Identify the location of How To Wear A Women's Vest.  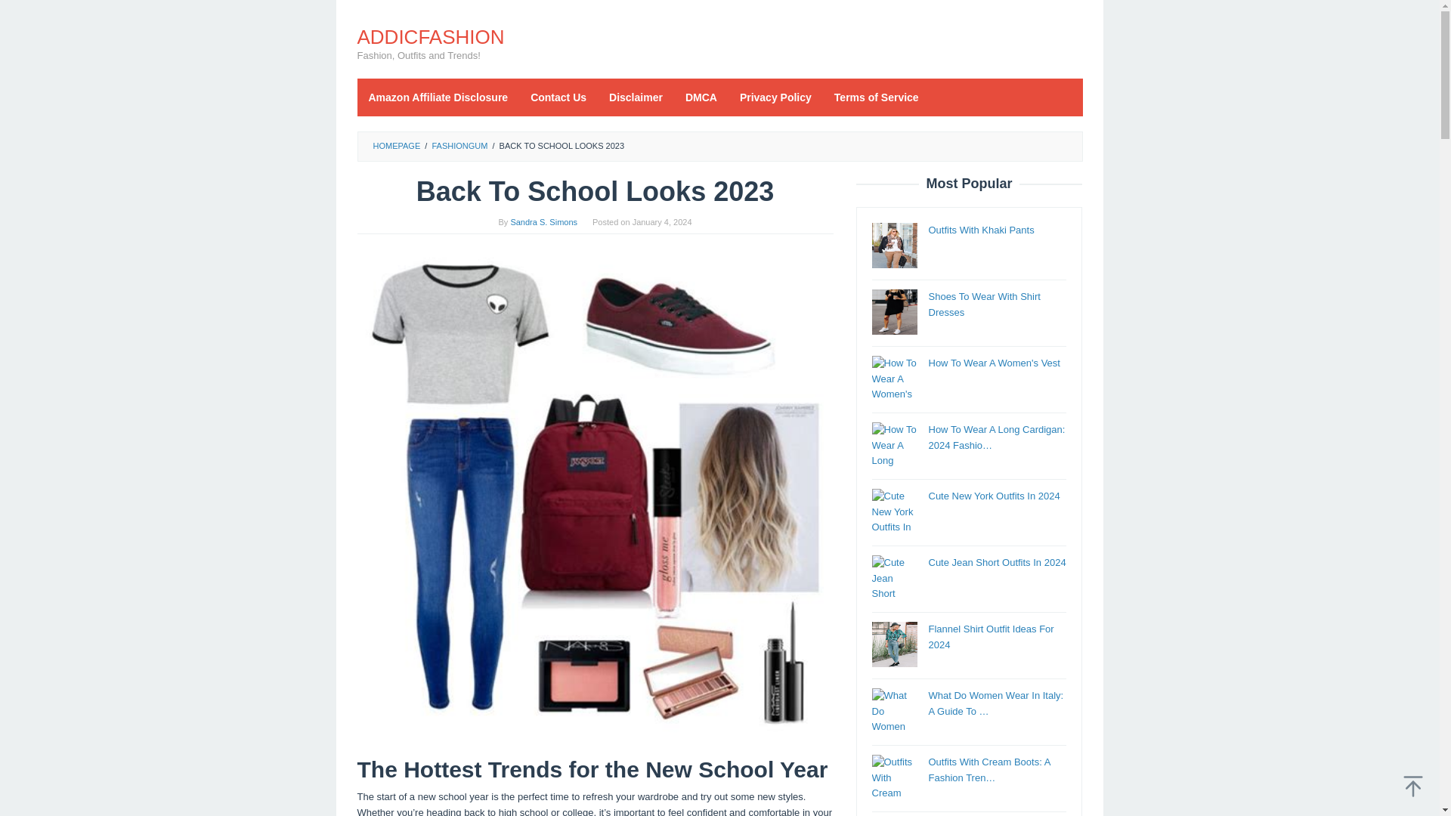
(993, 363).